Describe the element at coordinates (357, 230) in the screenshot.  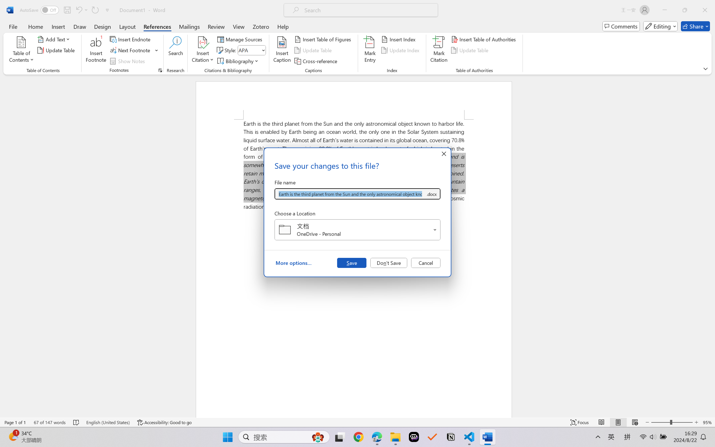
I see `Choose a Location` at that location.